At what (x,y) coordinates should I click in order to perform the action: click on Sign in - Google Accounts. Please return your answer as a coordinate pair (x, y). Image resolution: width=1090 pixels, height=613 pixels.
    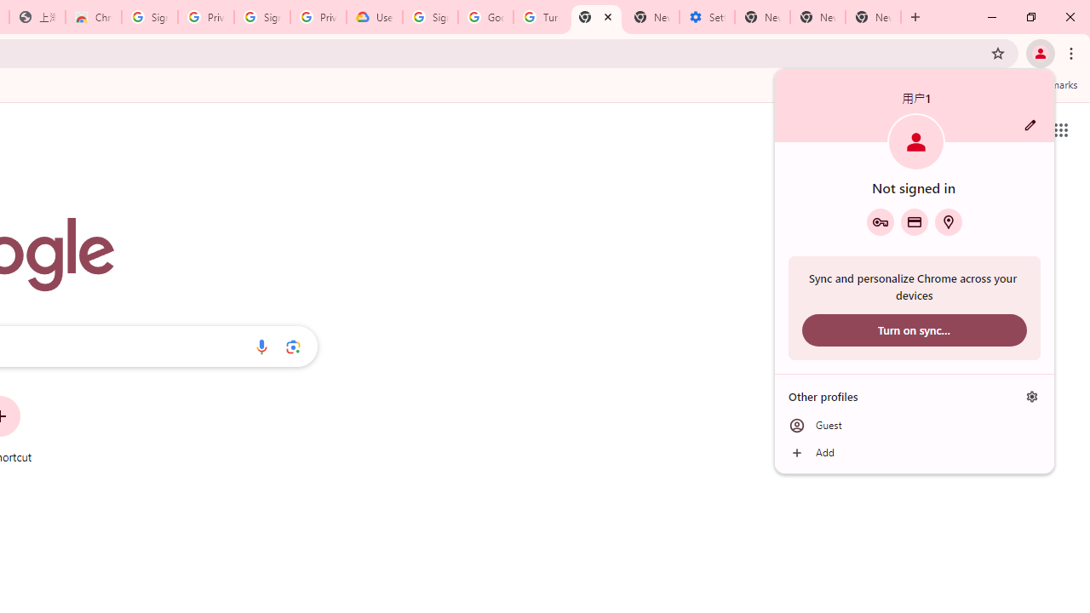
    Looking at the image, I should click on (262, 17).